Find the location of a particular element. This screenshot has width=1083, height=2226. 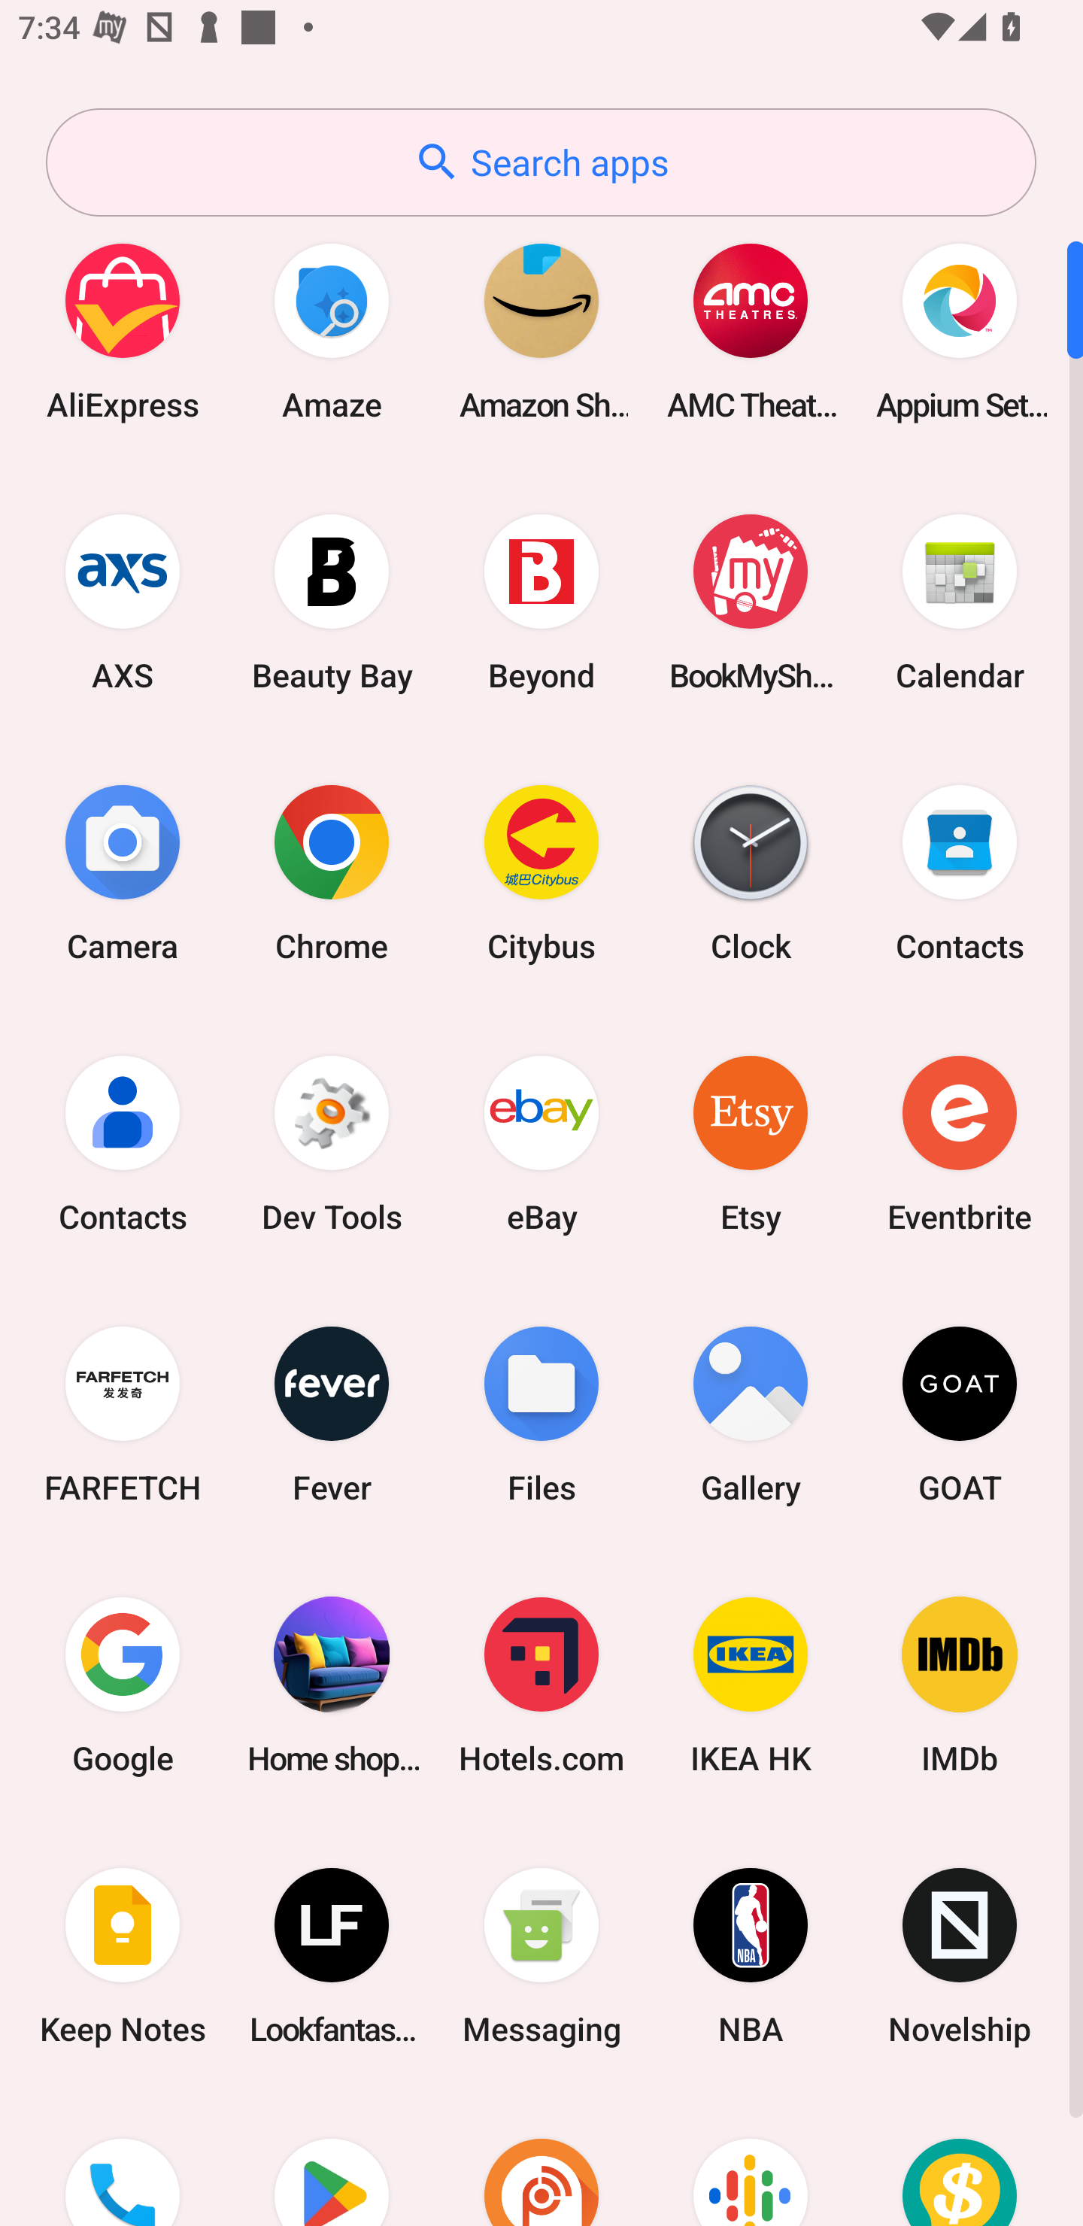

Phone is located at coordinates (123, 2159).